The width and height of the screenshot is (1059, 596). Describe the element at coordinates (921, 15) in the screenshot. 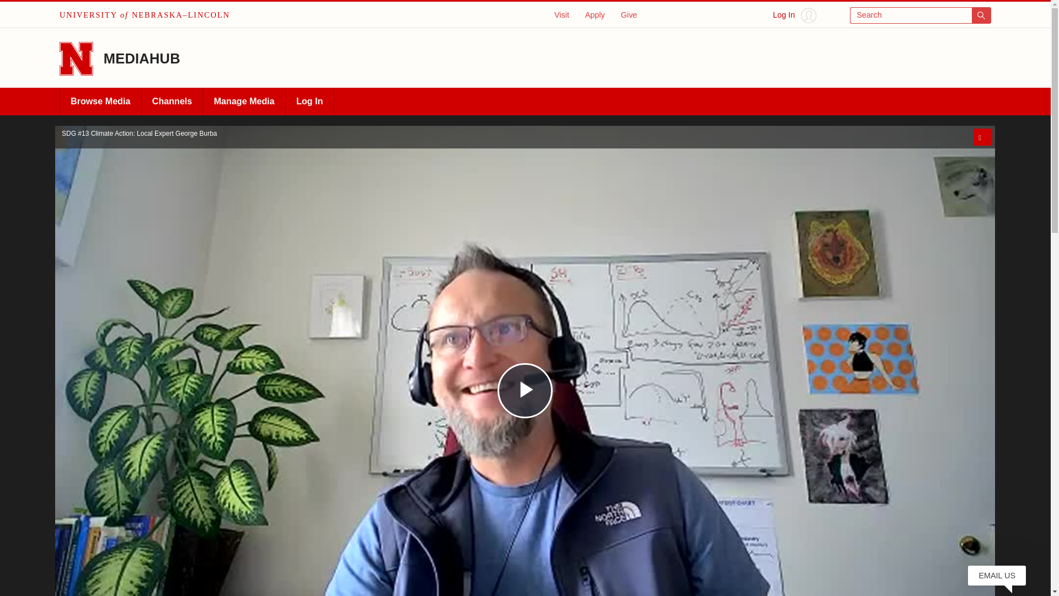

I see `Search` at that location.